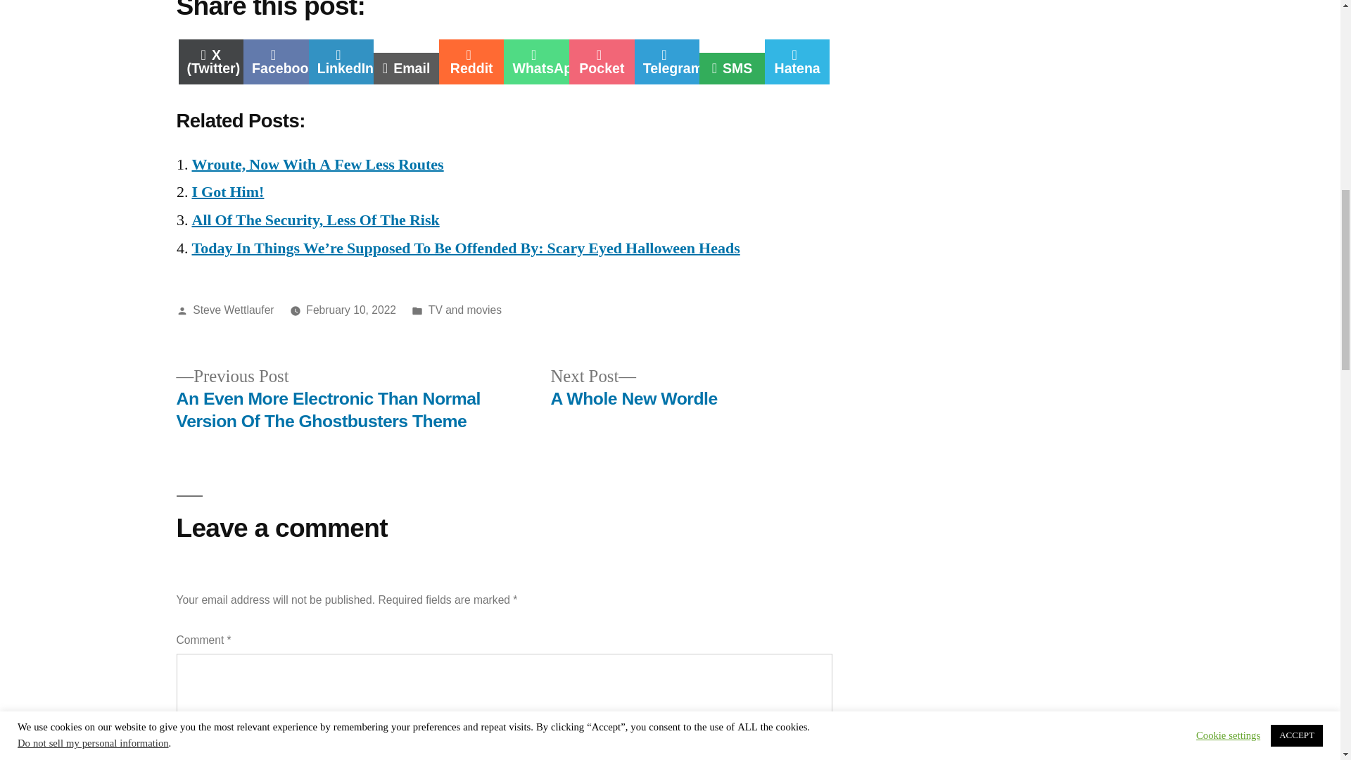 The height and width of the screenshot is (760, 1351). What do you see at coordinates (315, 220) in the screenshot?
I see `Steve Wettlaufer` at bounding box center [315, 220].